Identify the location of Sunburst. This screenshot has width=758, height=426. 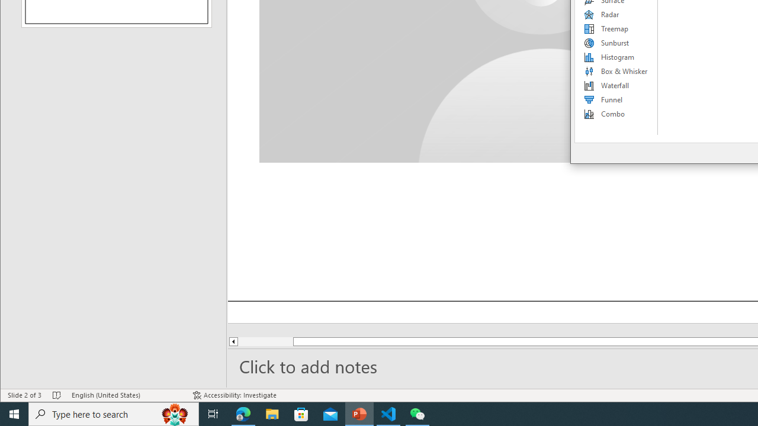
(616, 43).